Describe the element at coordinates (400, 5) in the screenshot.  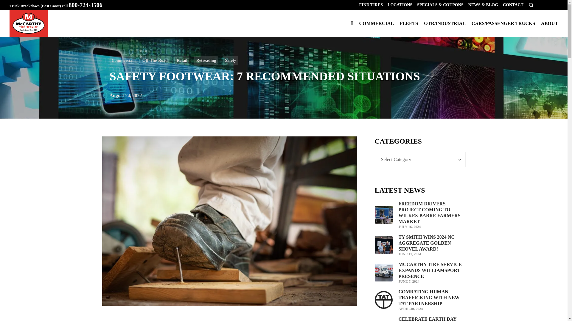
I see `LOCATIONS` at that location.